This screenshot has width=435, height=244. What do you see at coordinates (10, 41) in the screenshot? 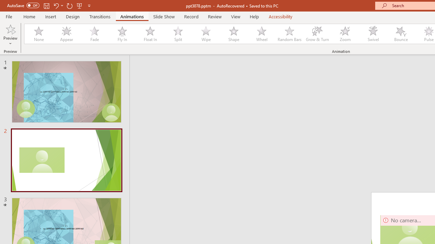
I see `More Options` at bounding box center [10, 41].